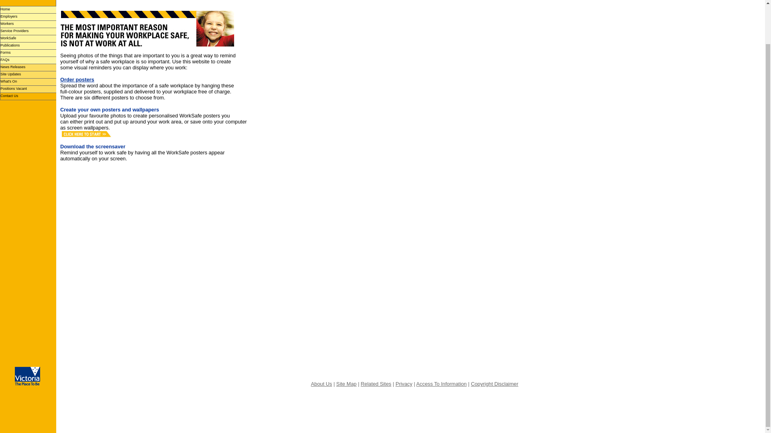  What do you see at coordinates (28, 60) in the screenshot?
I see `FAQs` at bounding box center [28, 60].